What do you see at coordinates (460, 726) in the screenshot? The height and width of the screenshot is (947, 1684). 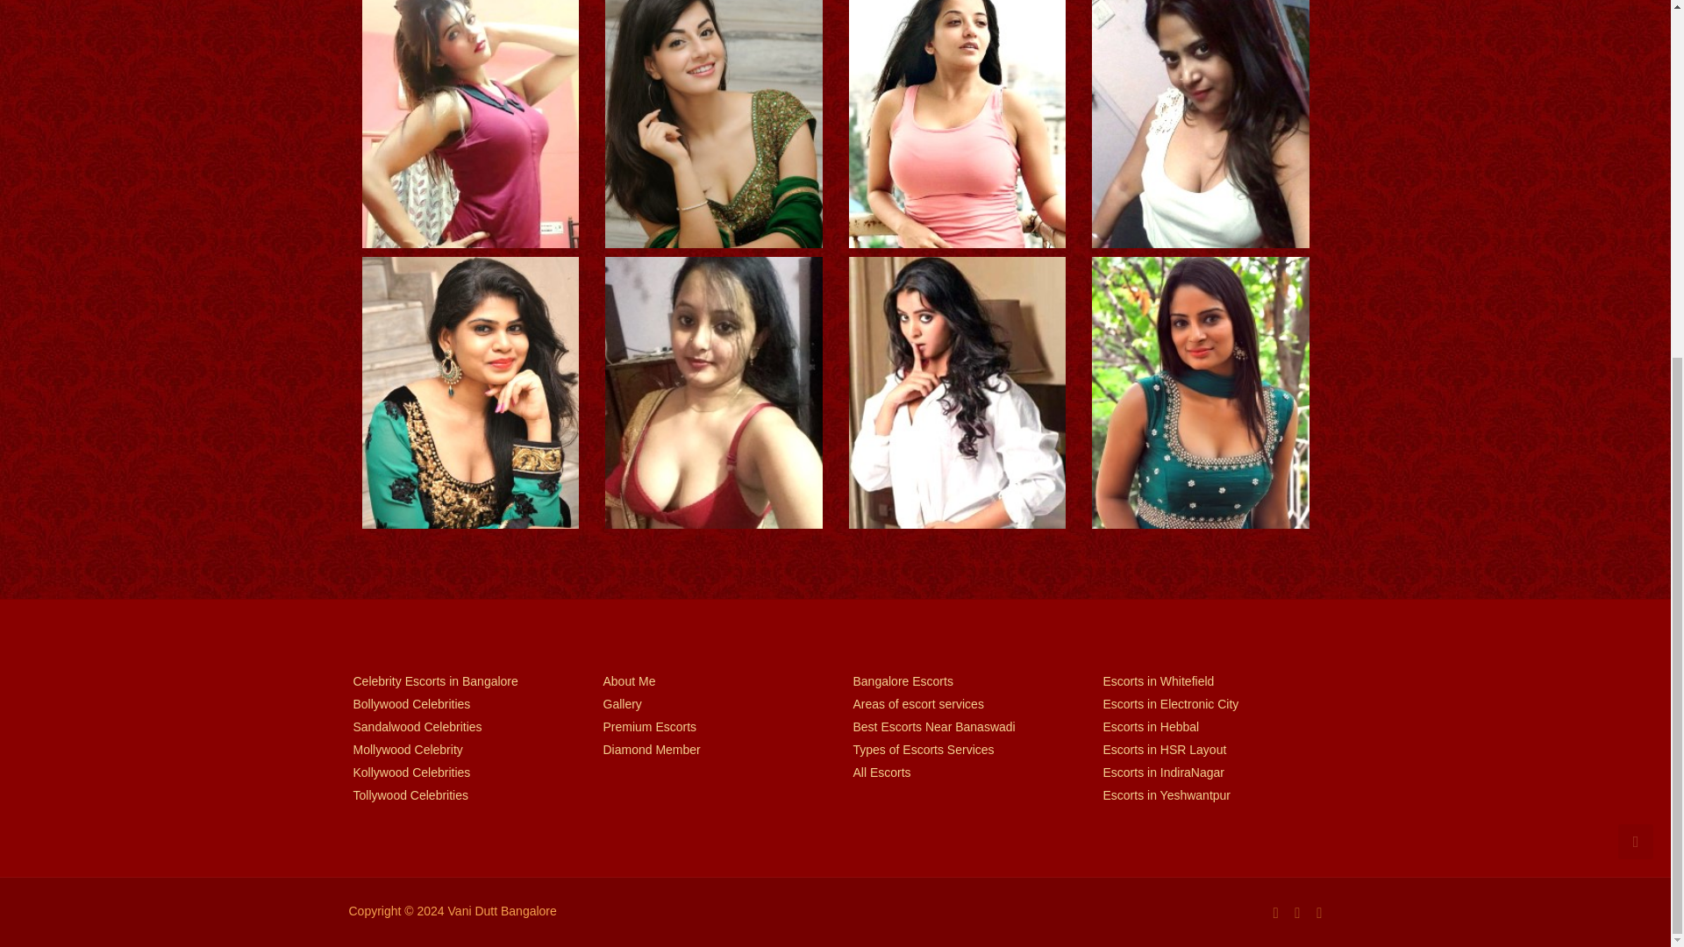 I see `Sandalwood Celebrities` at bounding box center [460, 726].